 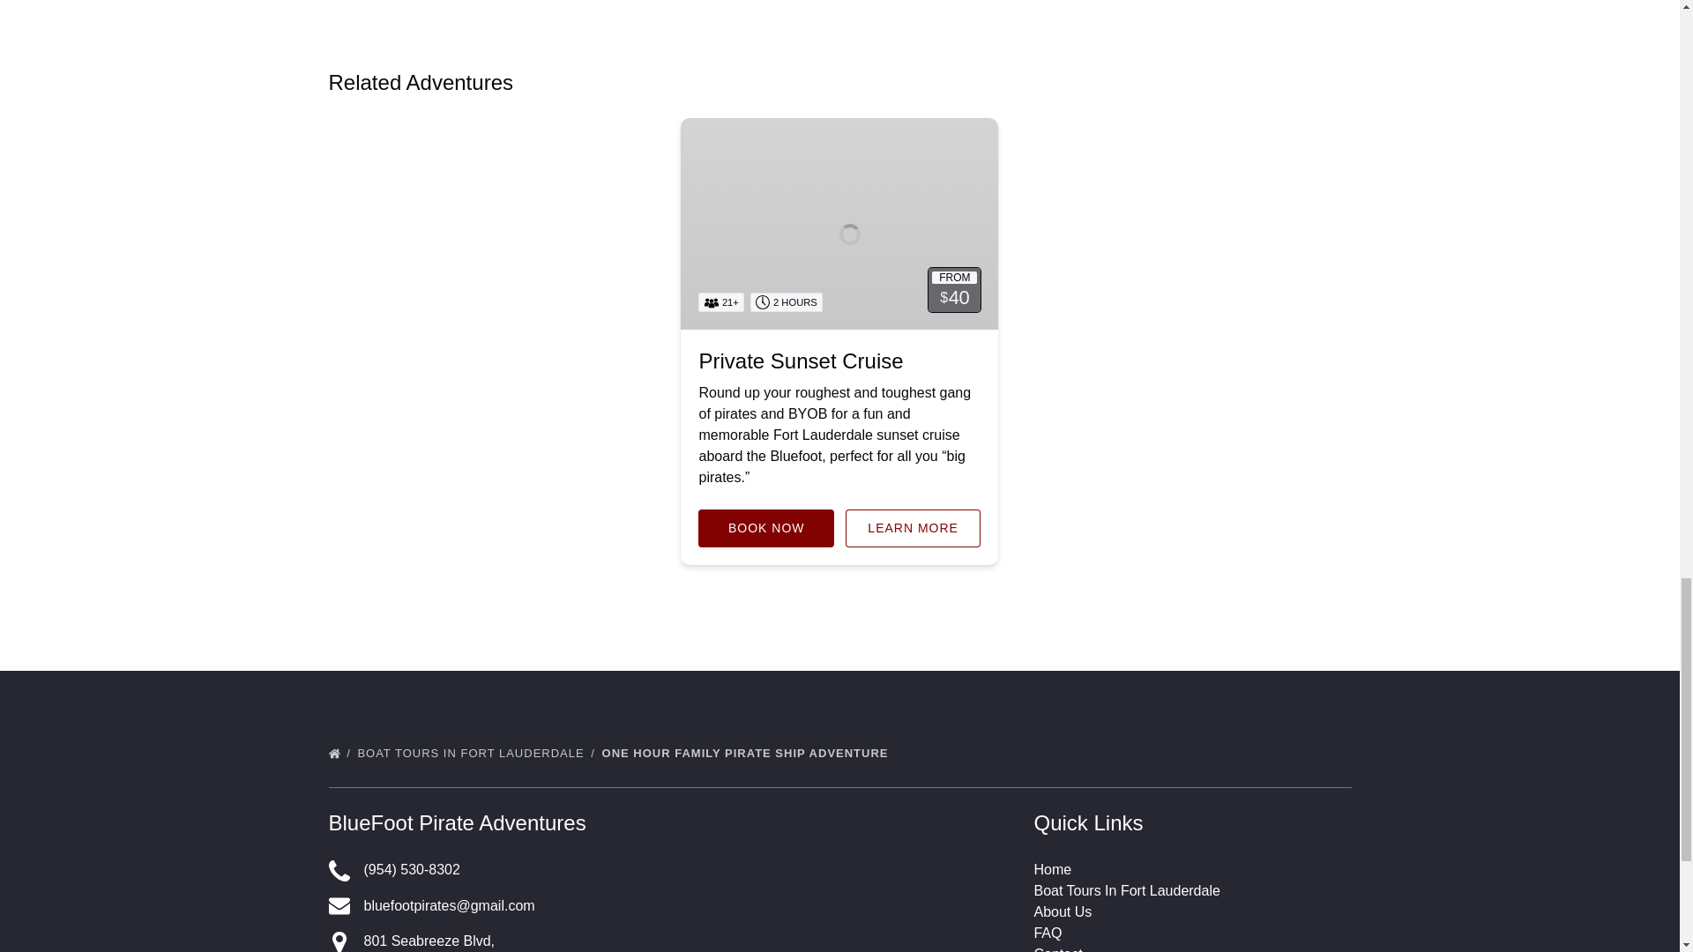 I want to click on Map Marker, so click(x=339, y=941).